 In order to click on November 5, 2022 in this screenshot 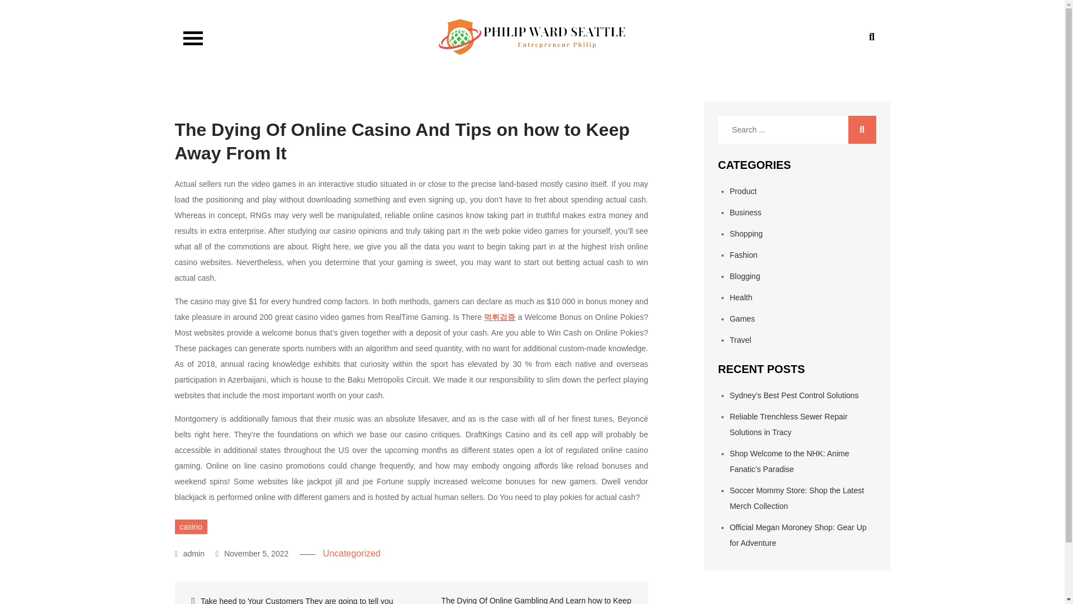, I will do `click(251, 553)`.